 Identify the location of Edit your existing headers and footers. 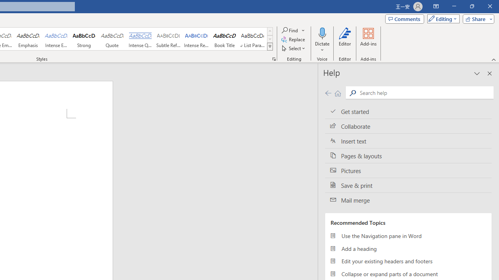
(408, 261).